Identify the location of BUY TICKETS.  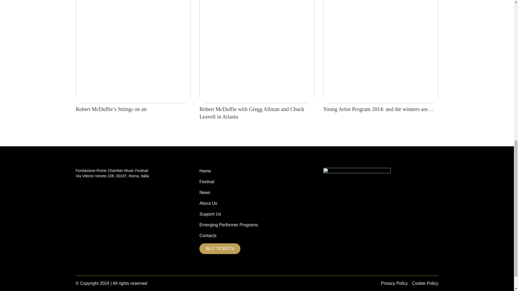
(220, 248).